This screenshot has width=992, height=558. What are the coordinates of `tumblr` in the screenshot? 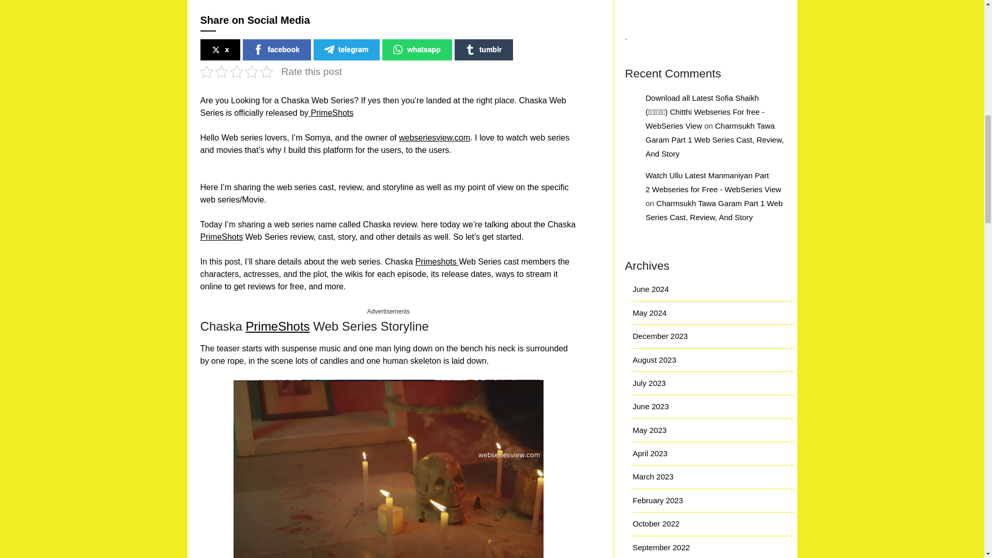 It's located at (484, 50).